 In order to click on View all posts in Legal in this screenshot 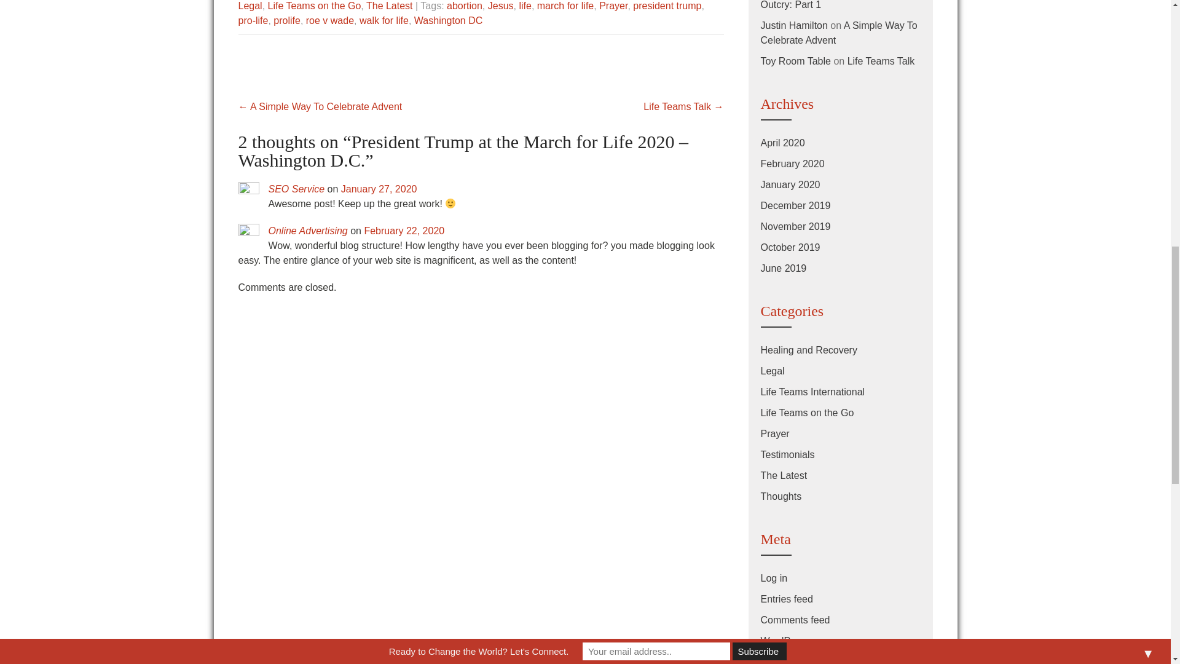, I will do `click(250, 6)`.